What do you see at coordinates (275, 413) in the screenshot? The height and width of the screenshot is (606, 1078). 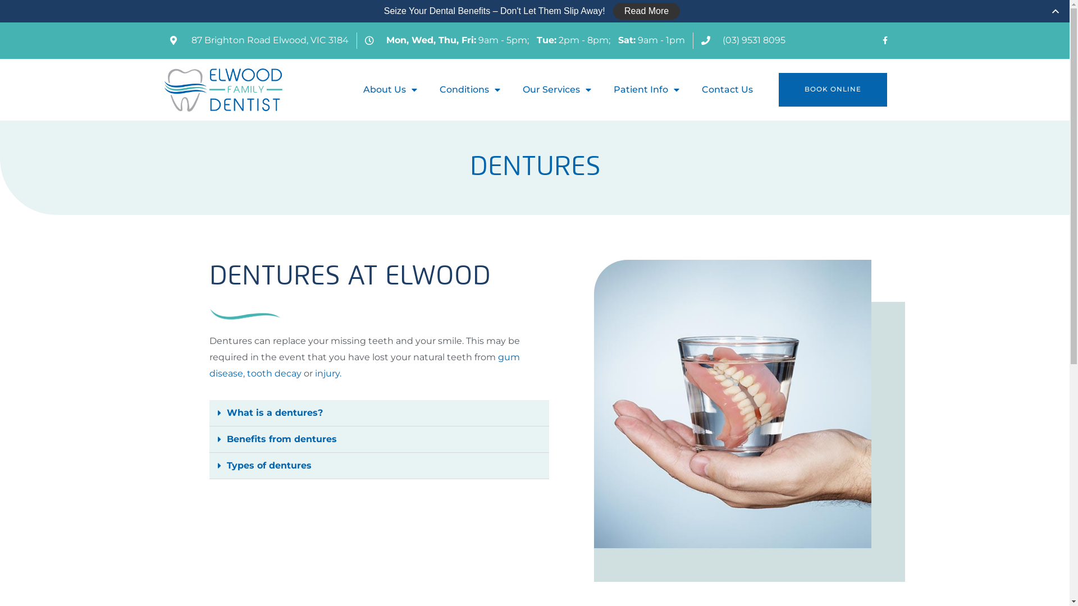 I see `What is a dentures?` at bounding box center [275, 413].